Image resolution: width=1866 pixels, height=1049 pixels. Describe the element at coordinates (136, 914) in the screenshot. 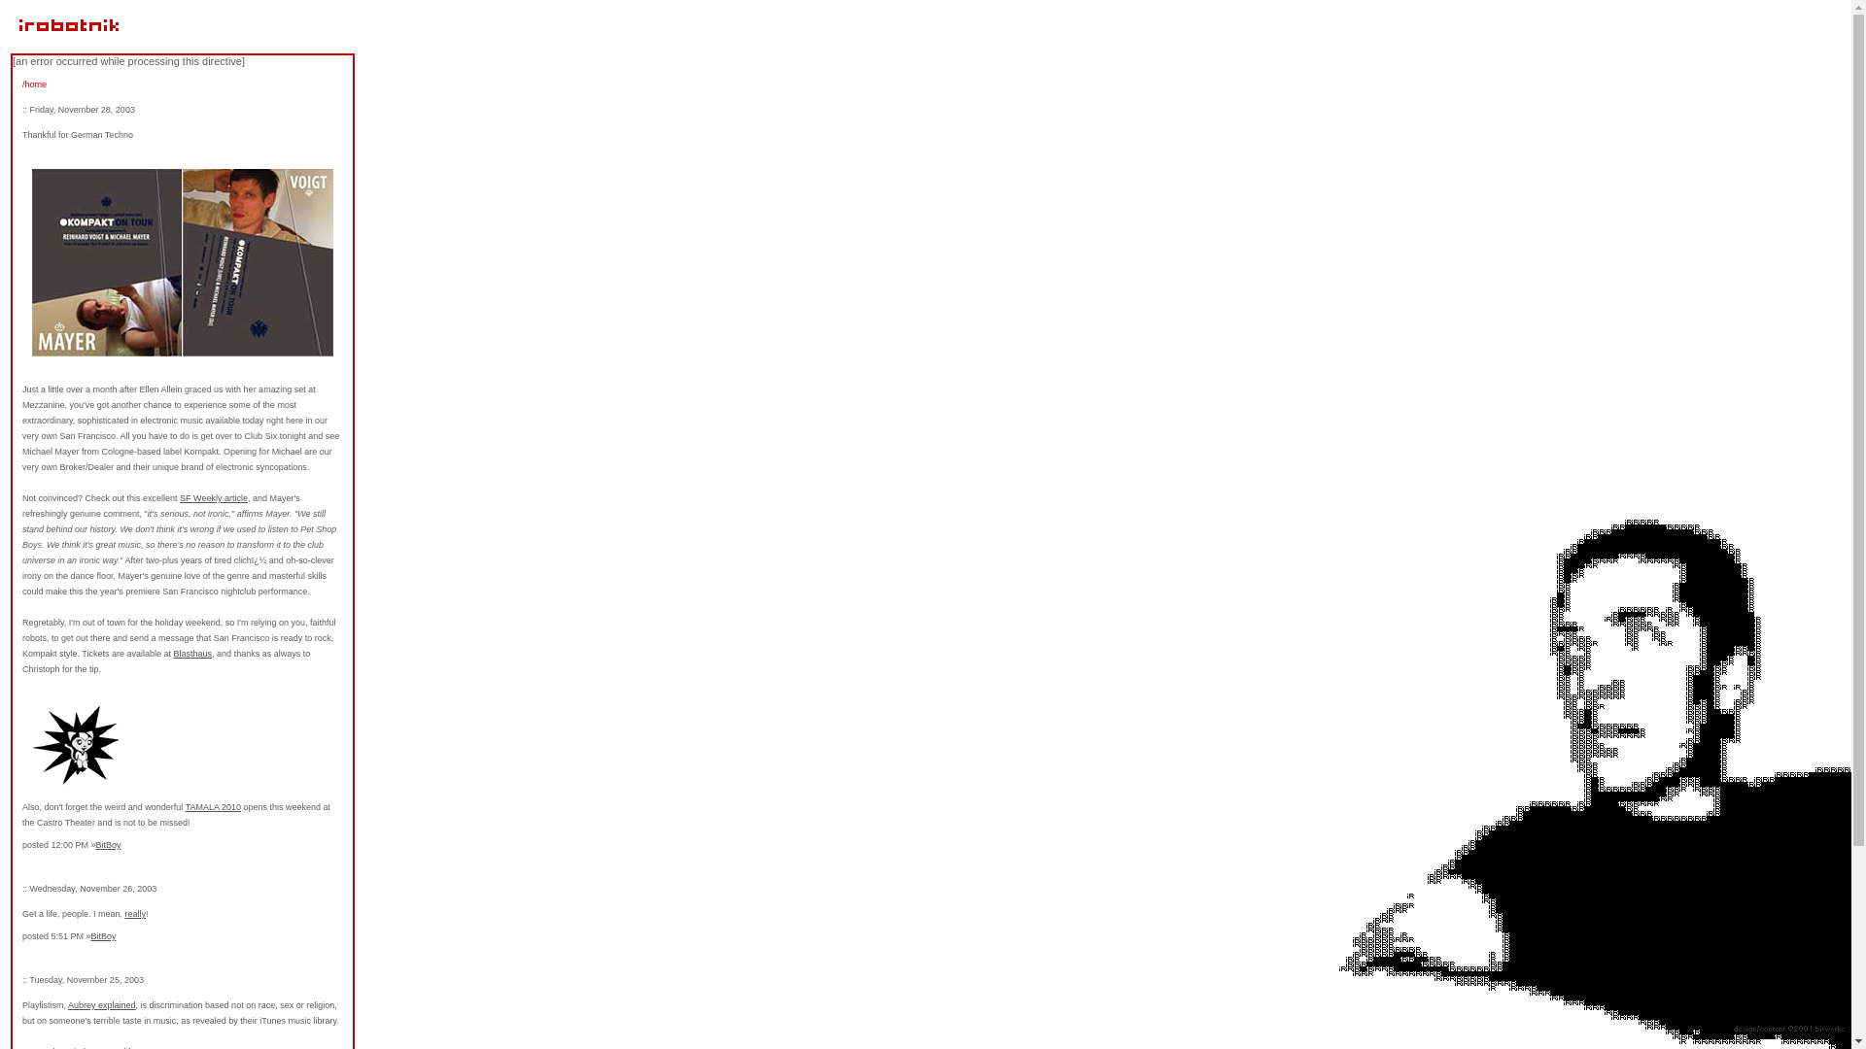

I see `really` at that location.